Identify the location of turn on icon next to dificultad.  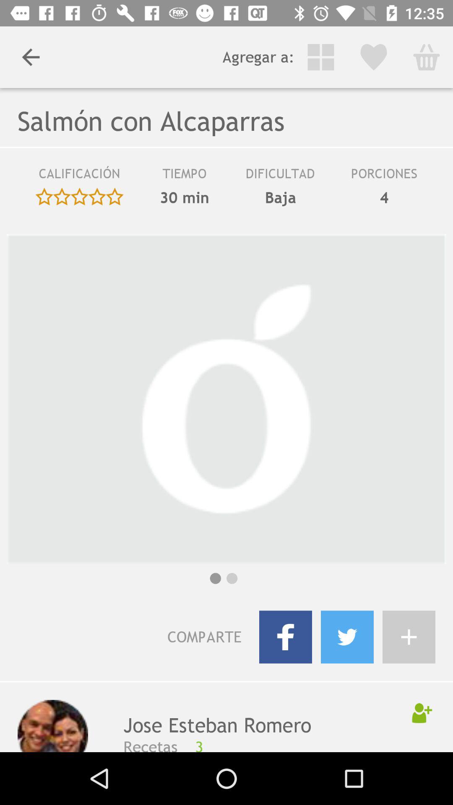
(185, 177).